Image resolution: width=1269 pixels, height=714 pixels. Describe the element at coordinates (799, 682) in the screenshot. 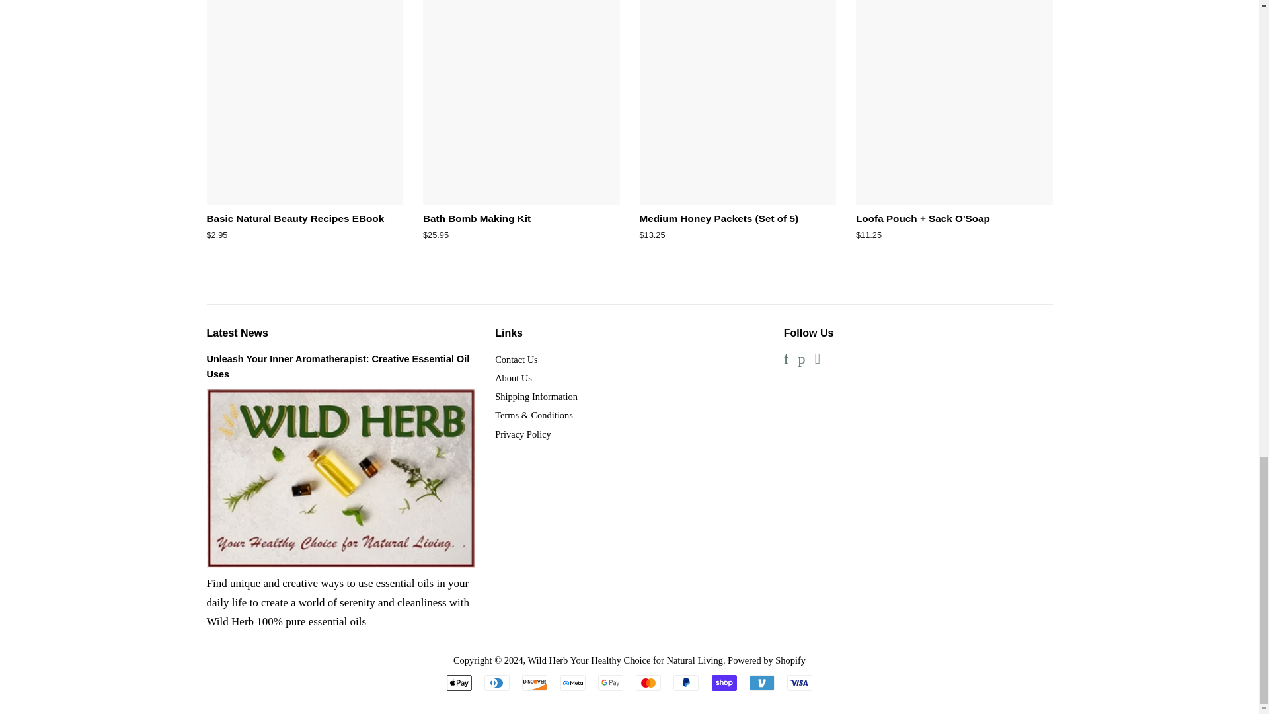

I see `Visa` at that location.